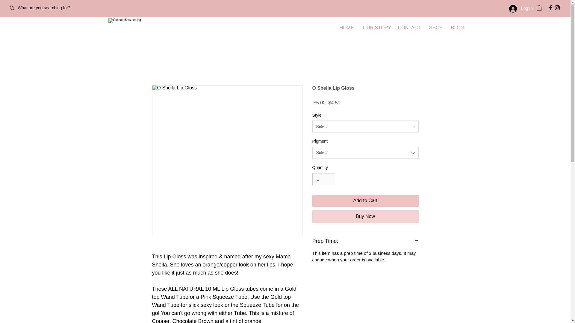  I want to click on HOME, so click(346, 28).